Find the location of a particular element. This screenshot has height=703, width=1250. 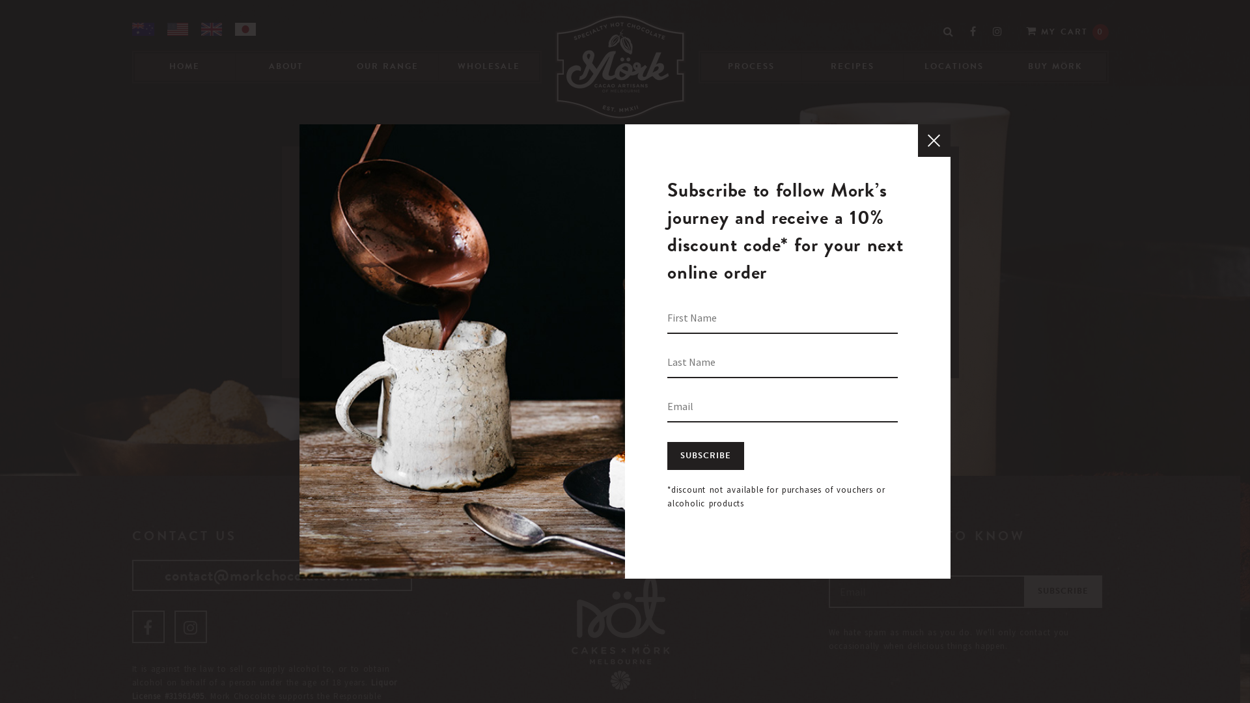

LOCATIONS is located at coordinates (954, 67).